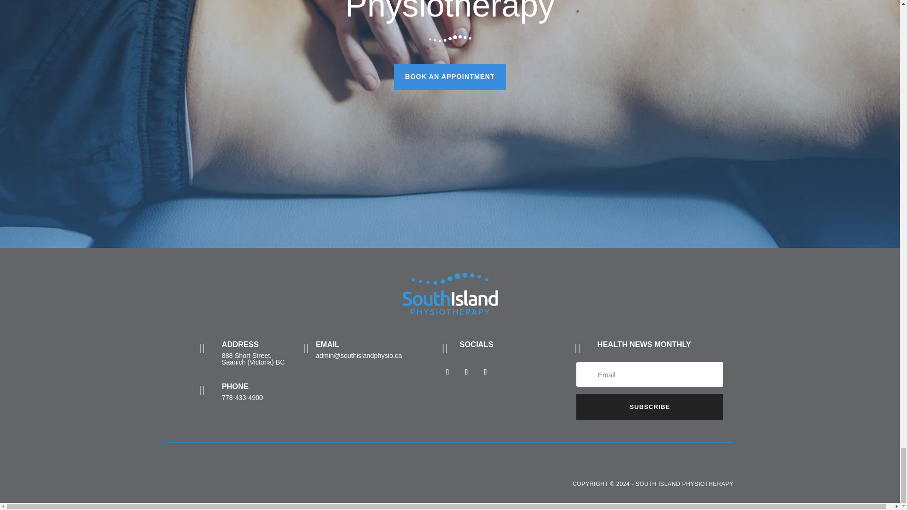 The image size is (907, 510). Describe the element at coordinates (486, 372) in the screenshot. I see `Follow on Youtube` at that location.